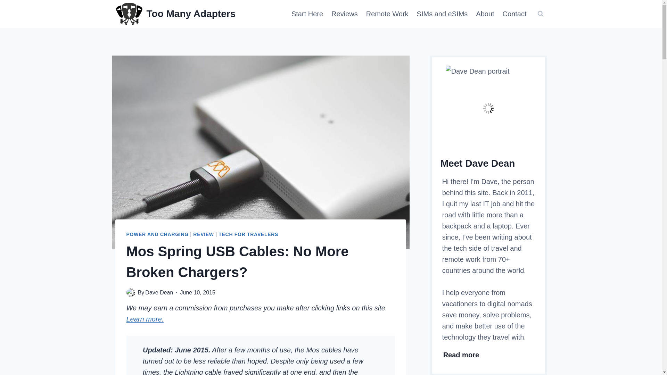 This screenshot has height=375, width=667. Describe the element at coordinates (443, 14) in the screenshot. I see `SIMs and eSIMs` at that location.